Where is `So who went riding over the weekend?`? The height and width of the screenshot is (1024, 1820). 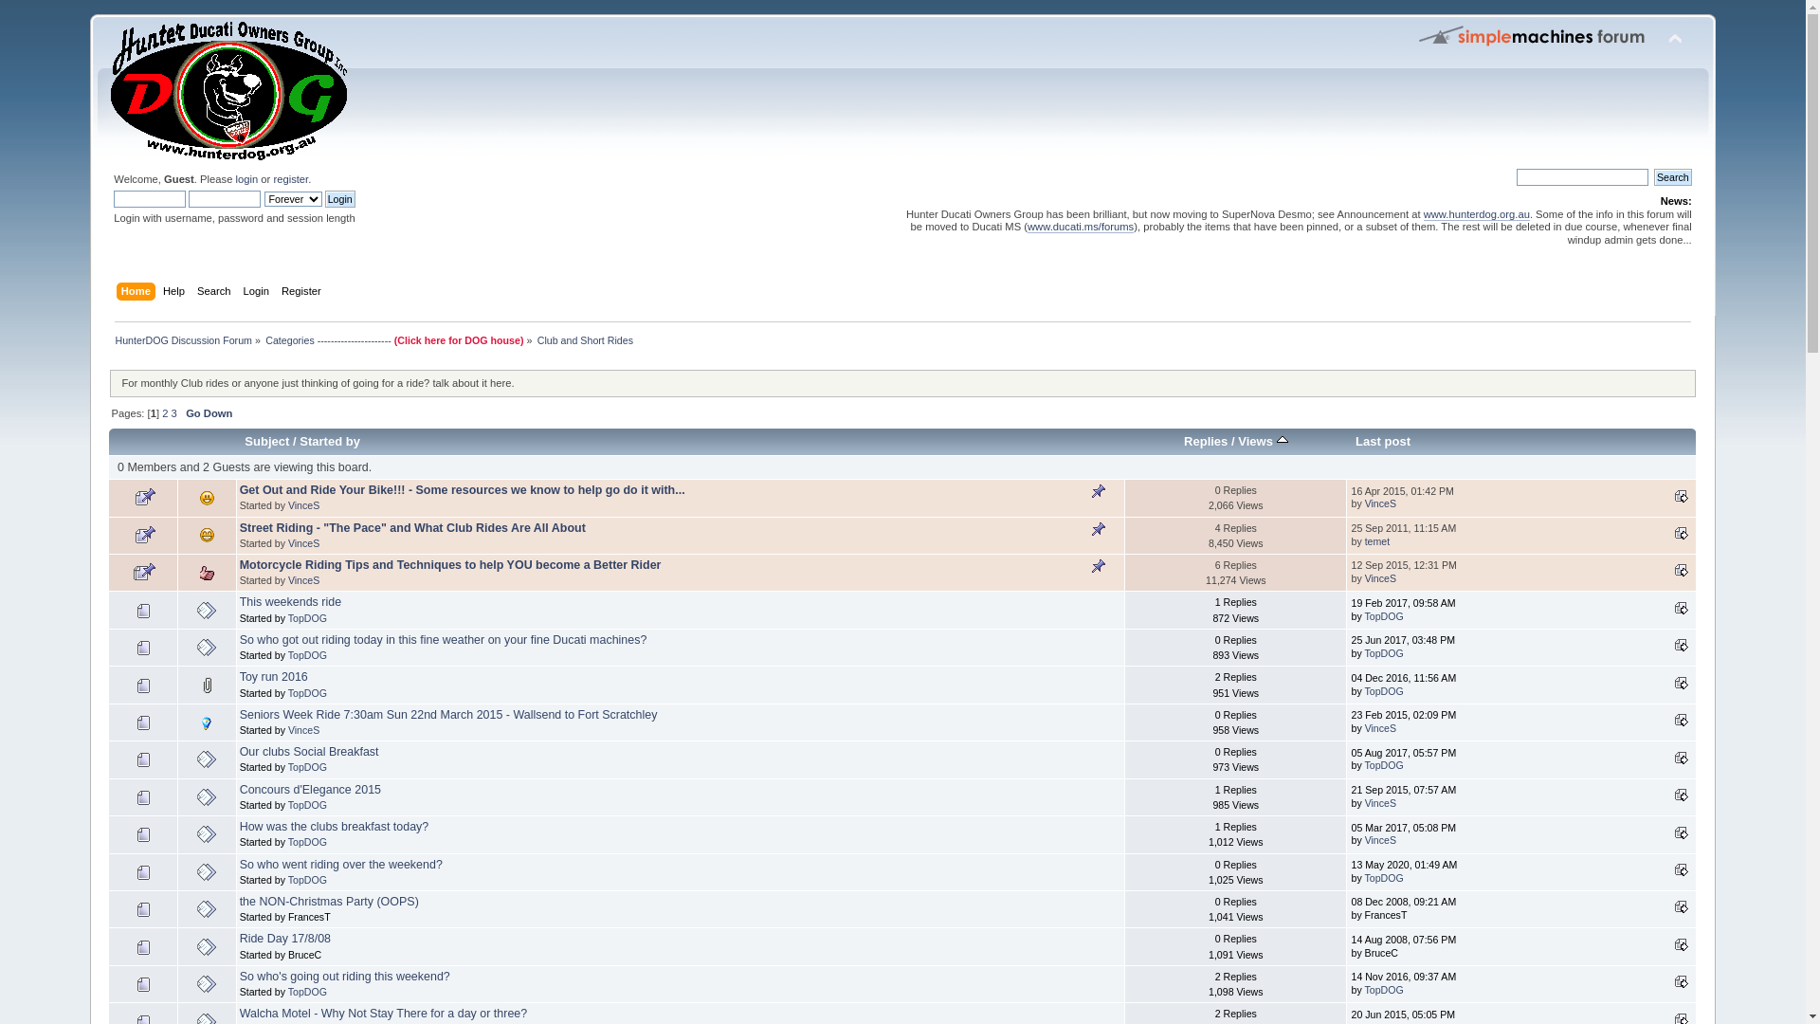
So who went riding over the weekend? is located at coordinates (341, 865).